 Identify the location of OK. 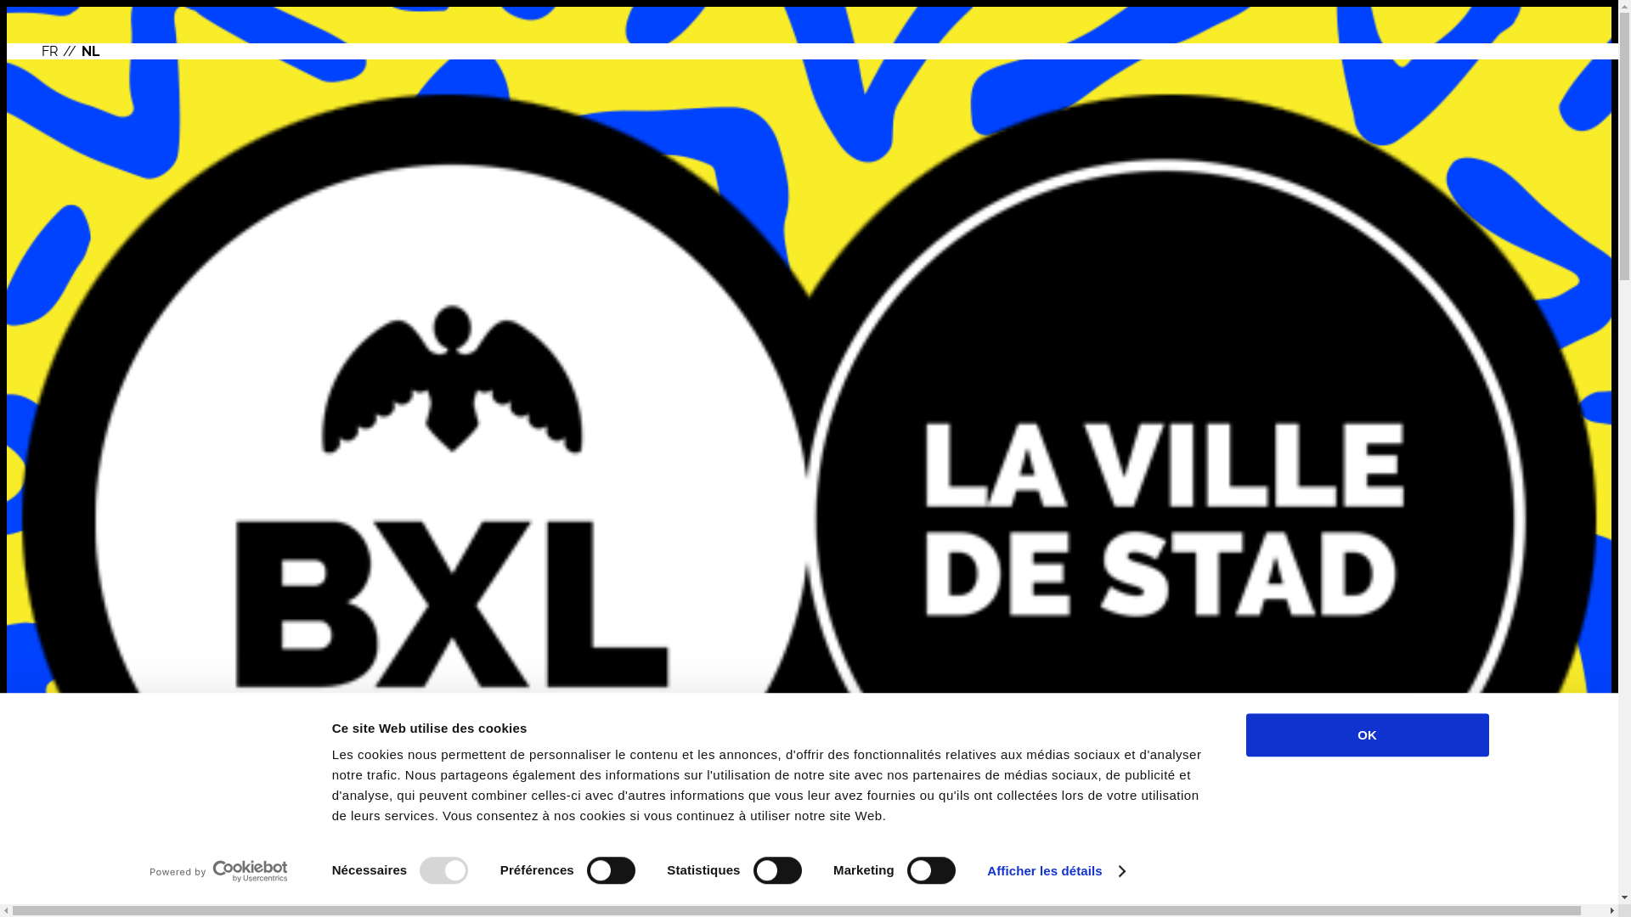
(1367, 735).